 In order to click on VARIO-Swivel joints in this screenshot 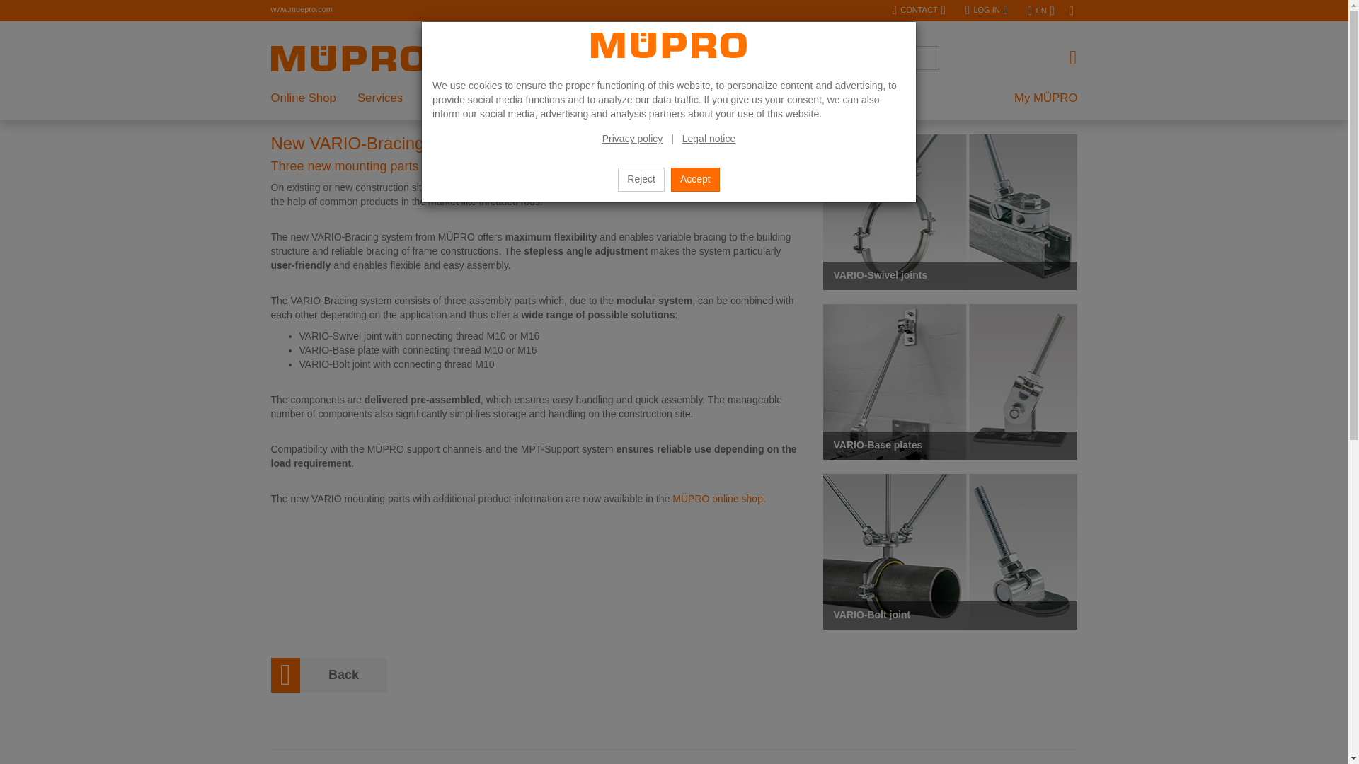, I will do `click(950, 212)`.